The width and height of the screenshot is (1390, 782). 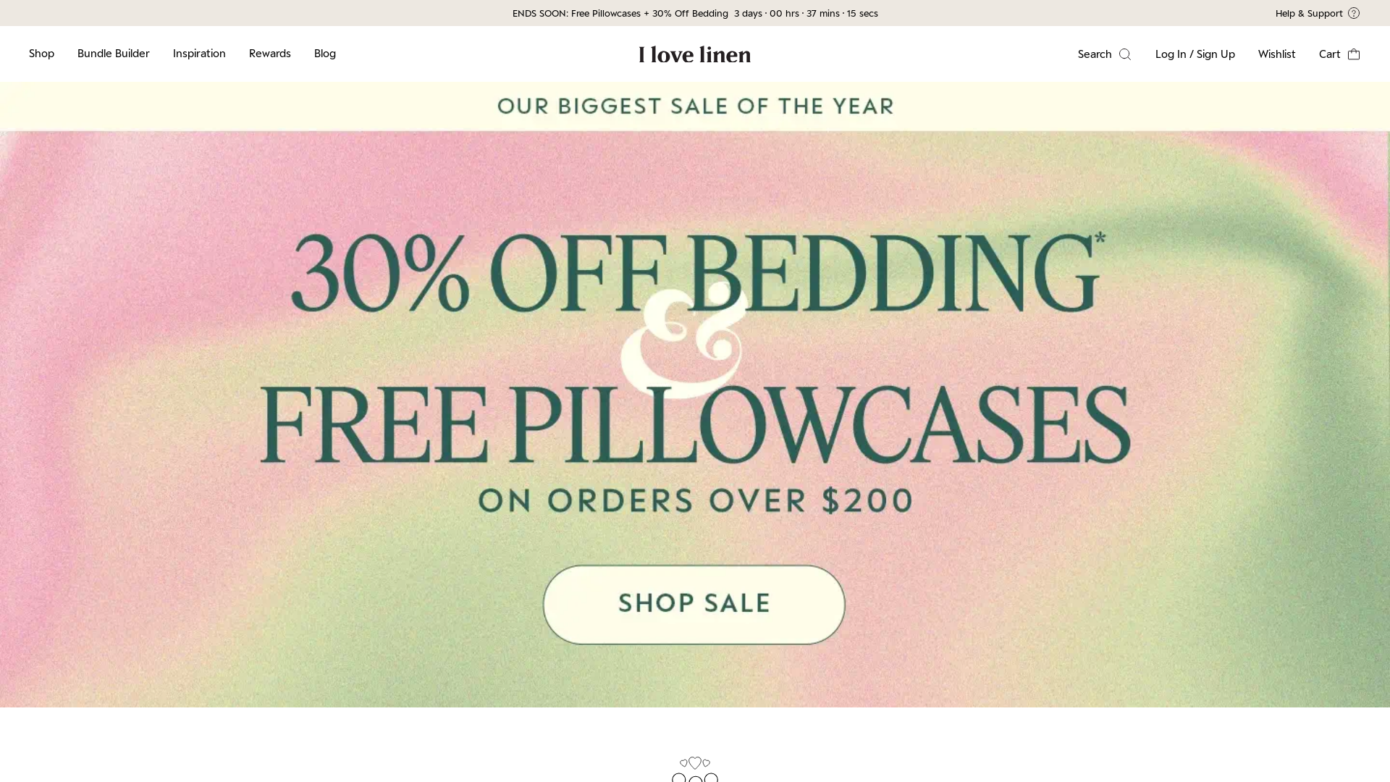 I want to click on Help & Support, so click(x=1120, y=13).